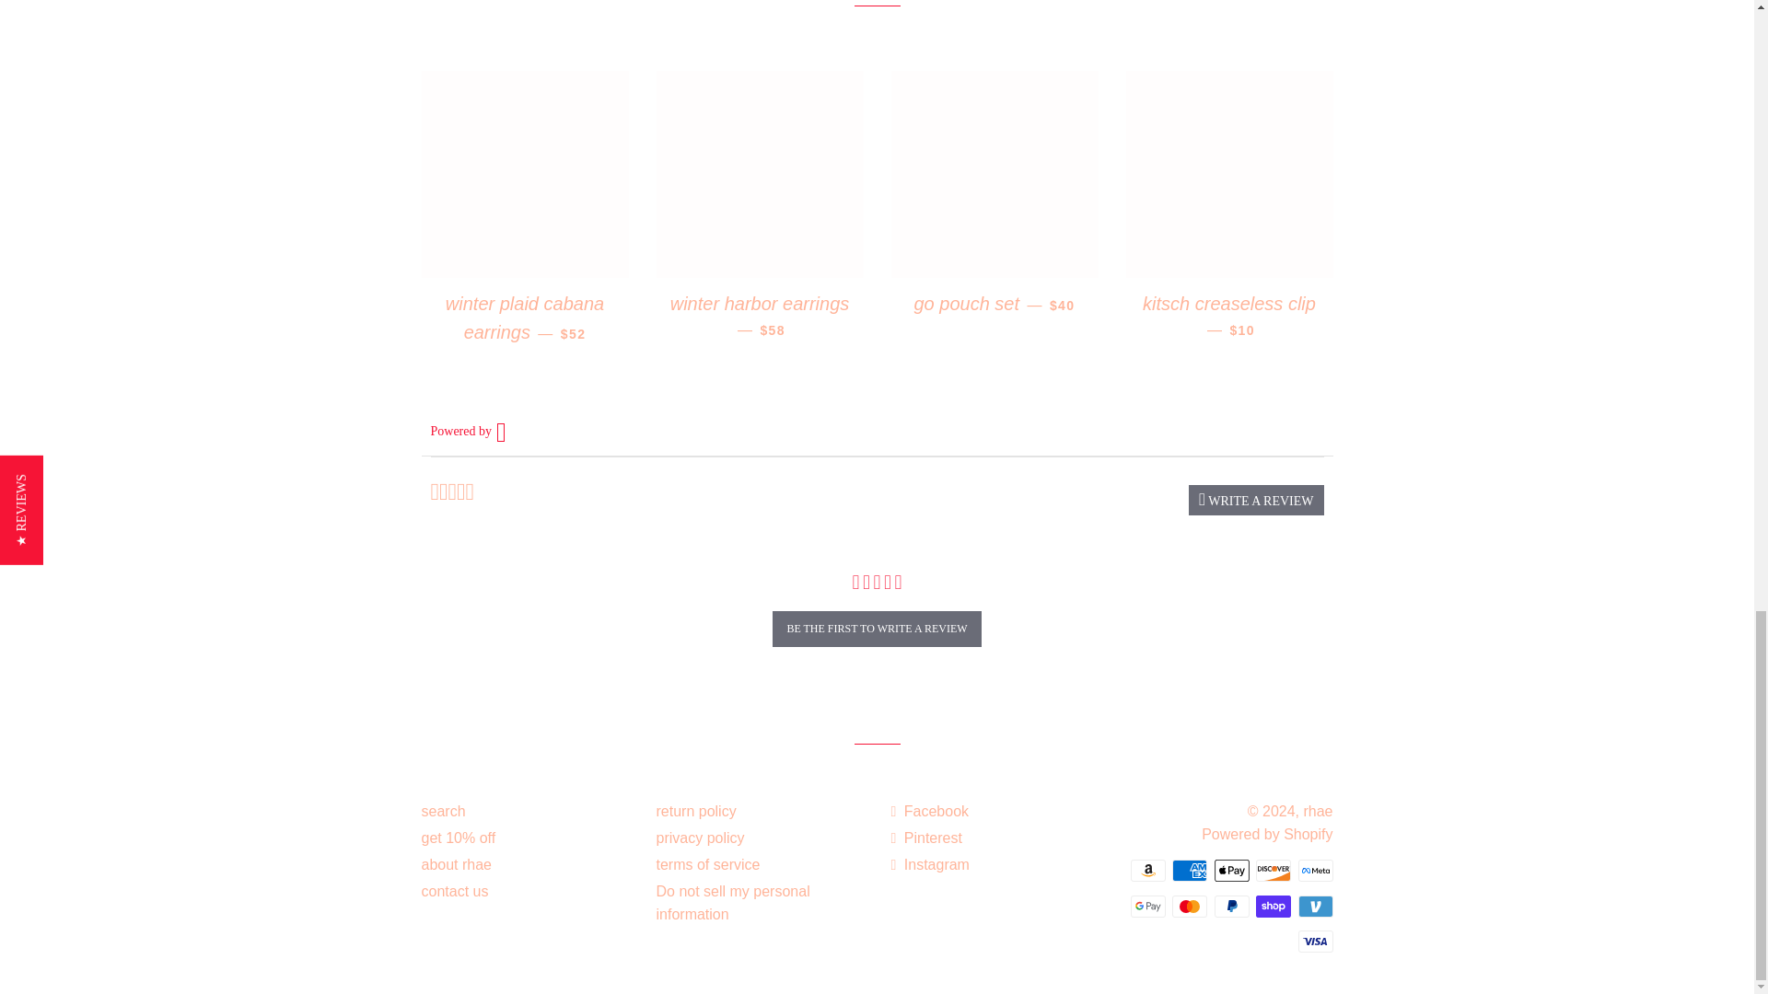 Image resolution: width=1768 pixels, height=994 pixels. Describe the element at coordinates (1315, 906) in the screenshot. I see `Venmo` at that location.